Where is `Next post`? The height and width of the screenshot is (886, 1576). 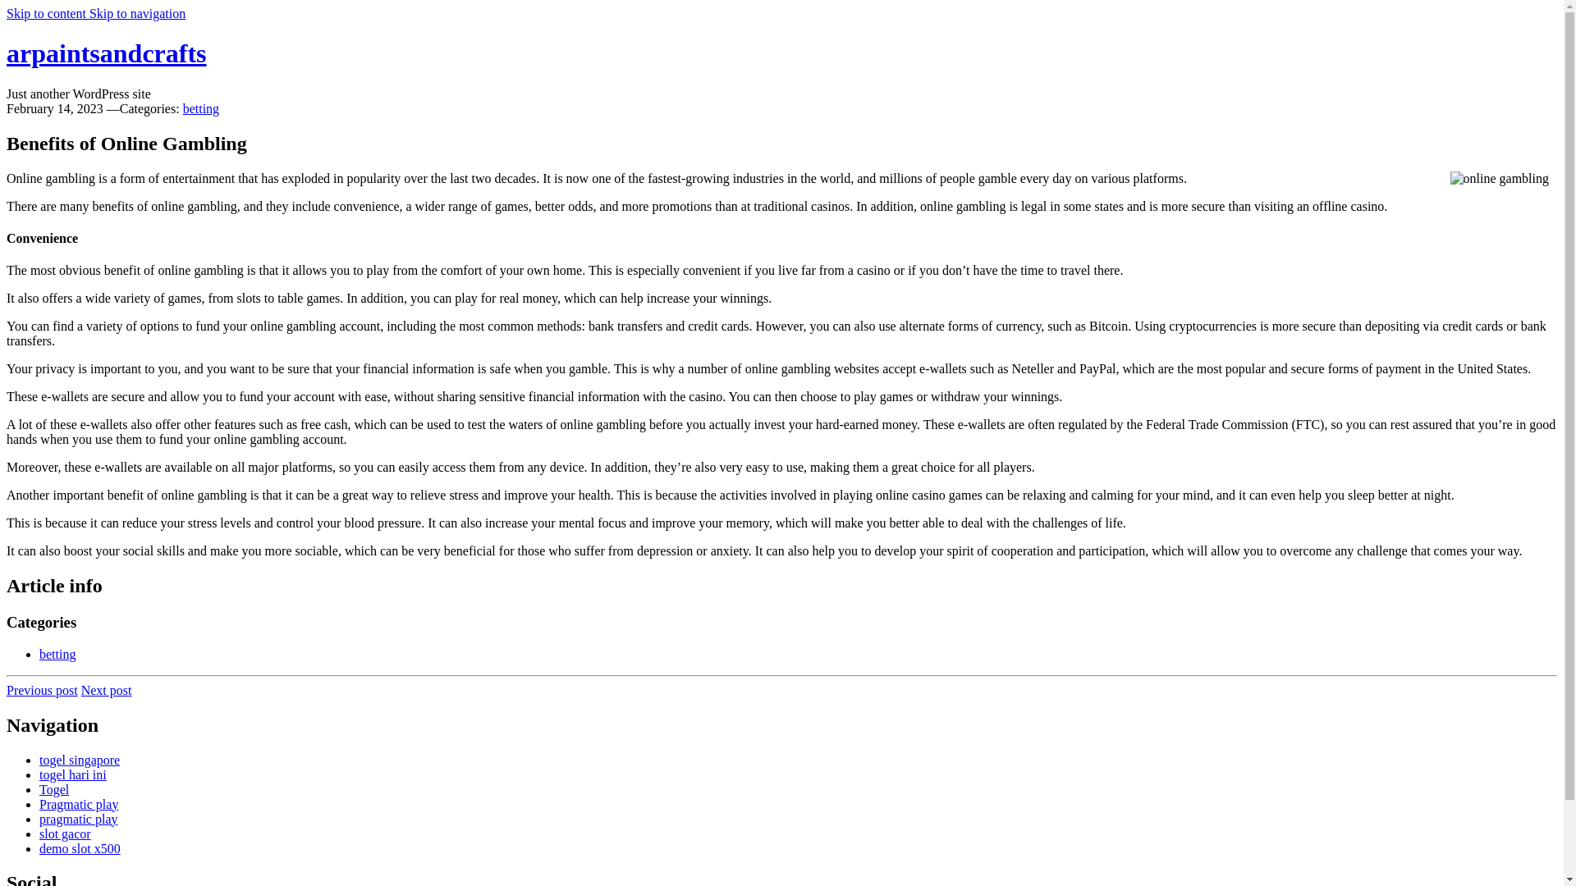 Next post is located at coordinates (107, 689).